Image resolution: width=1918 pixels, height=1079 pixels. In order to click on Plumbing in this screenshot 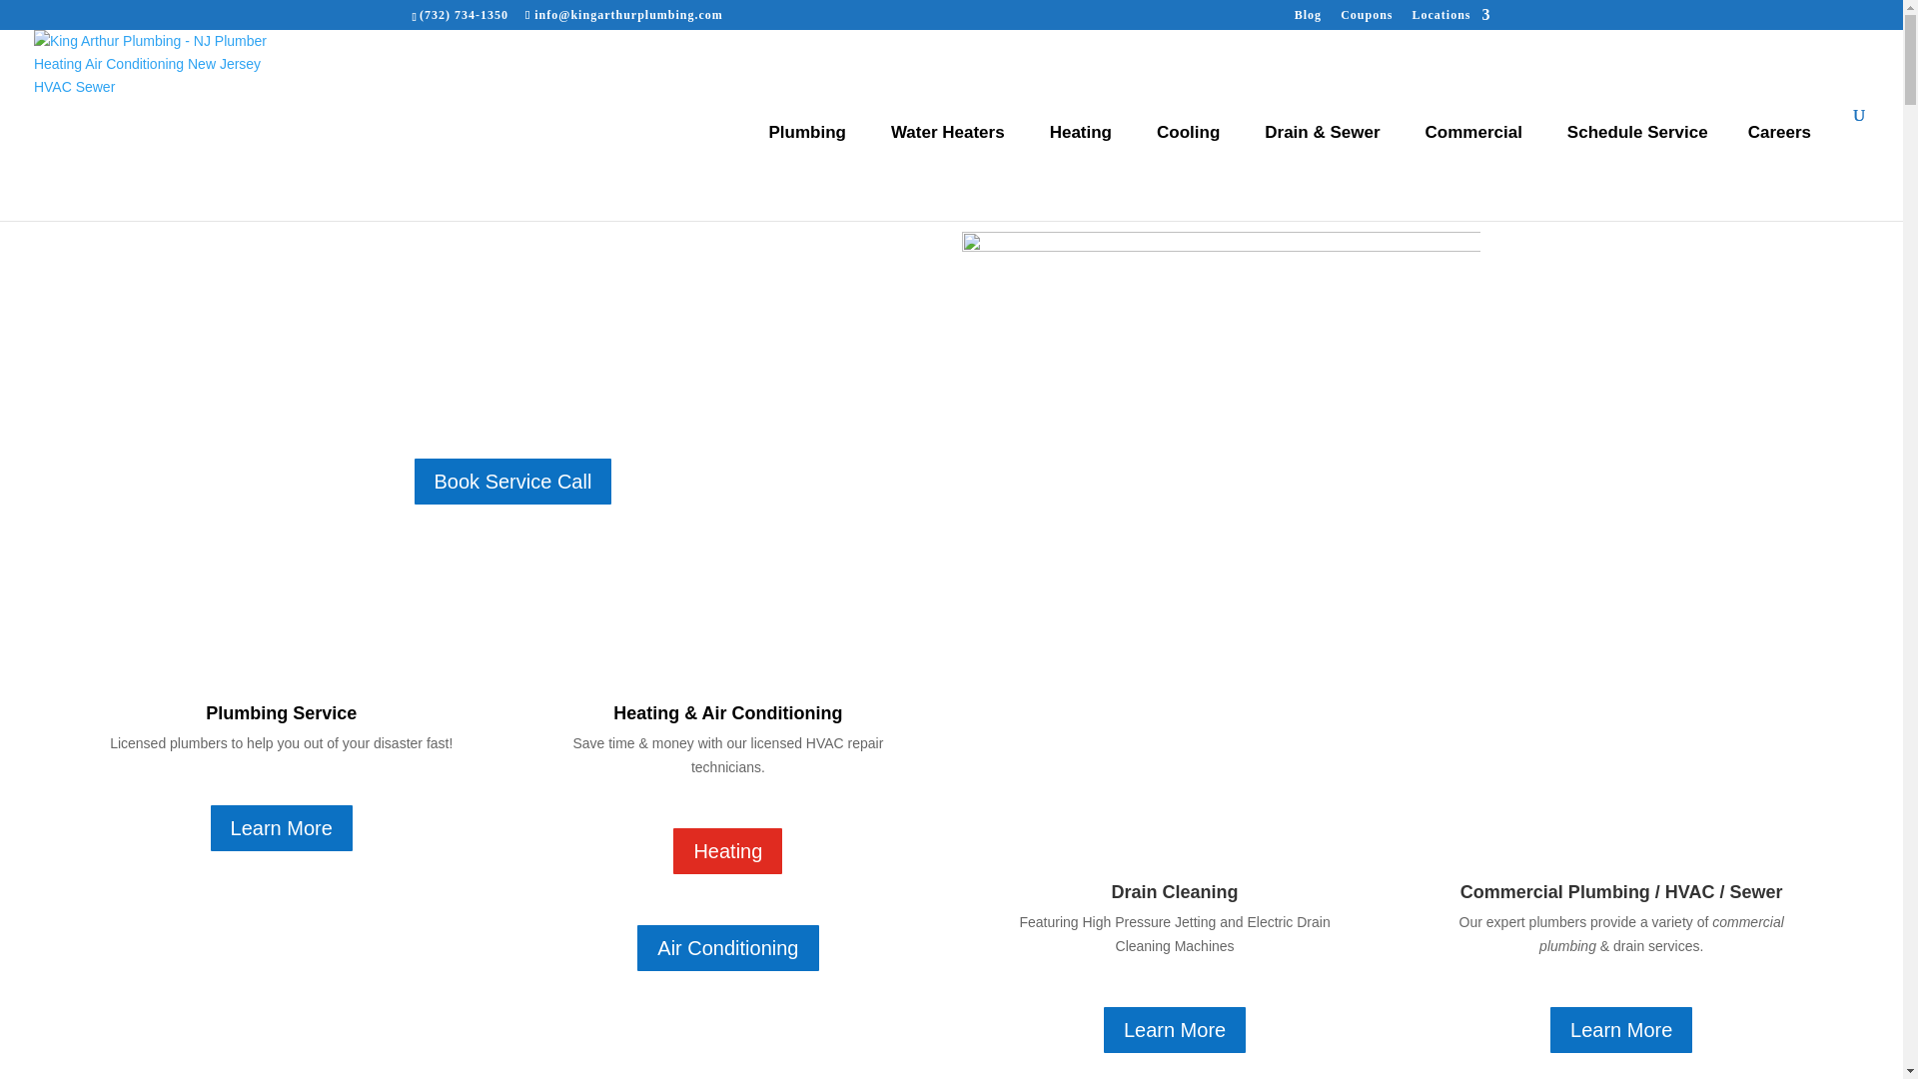, I will do `click(809, 164)`.